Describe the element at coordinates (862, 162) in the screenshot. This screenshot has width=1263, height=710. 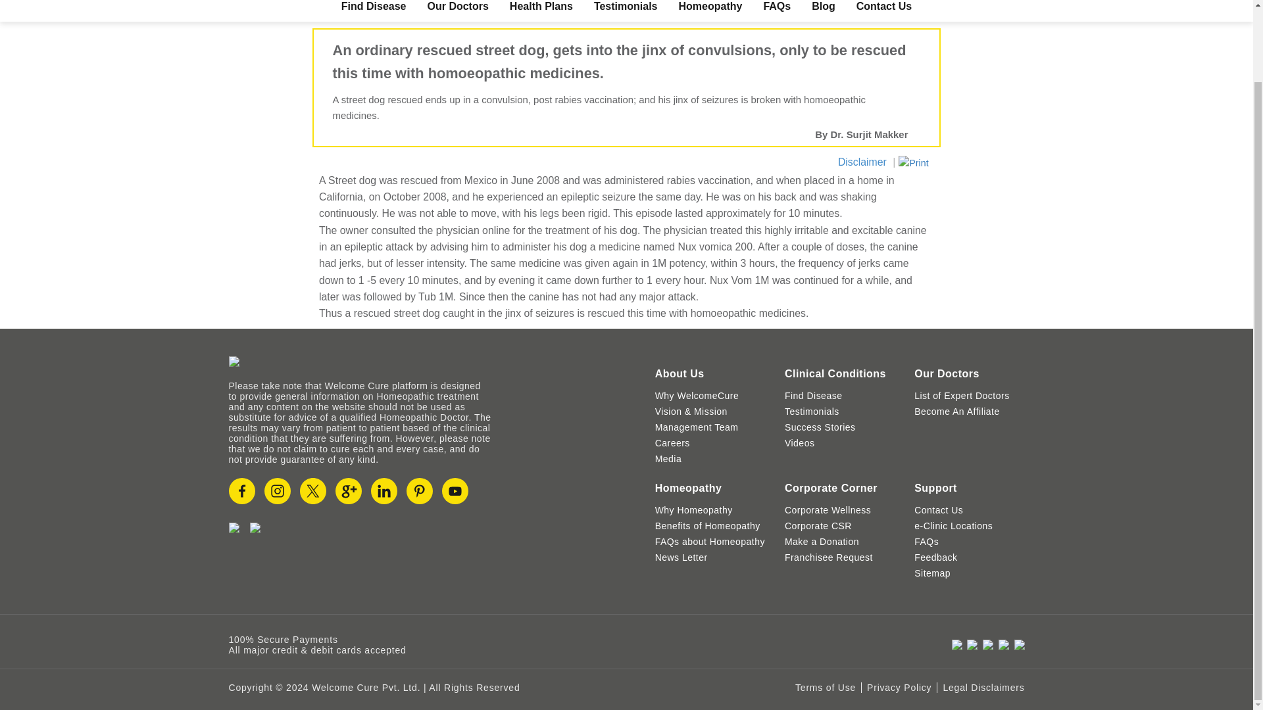
I see `Disclaimer` at that location.